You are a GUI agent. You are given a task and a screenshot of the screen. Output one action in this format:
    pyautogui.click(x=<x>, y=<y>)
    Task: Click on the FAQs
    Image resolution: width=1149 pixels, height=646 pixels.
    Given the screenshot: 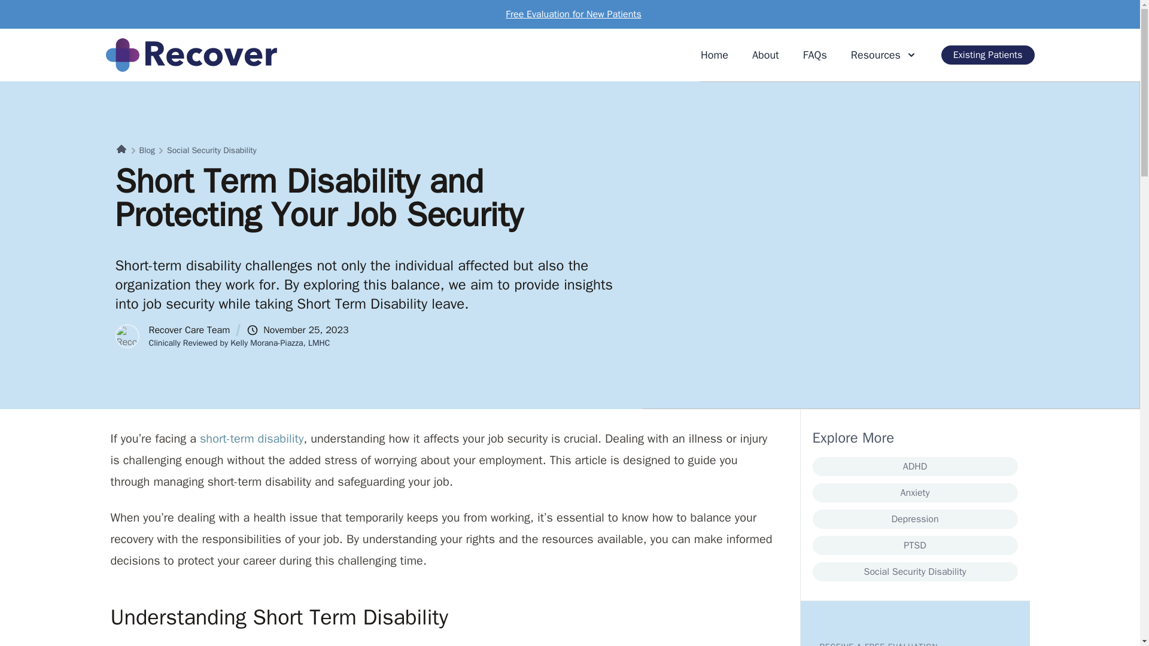 What is the action you would take?
    pyautogui.click(x=815, y=54)
    